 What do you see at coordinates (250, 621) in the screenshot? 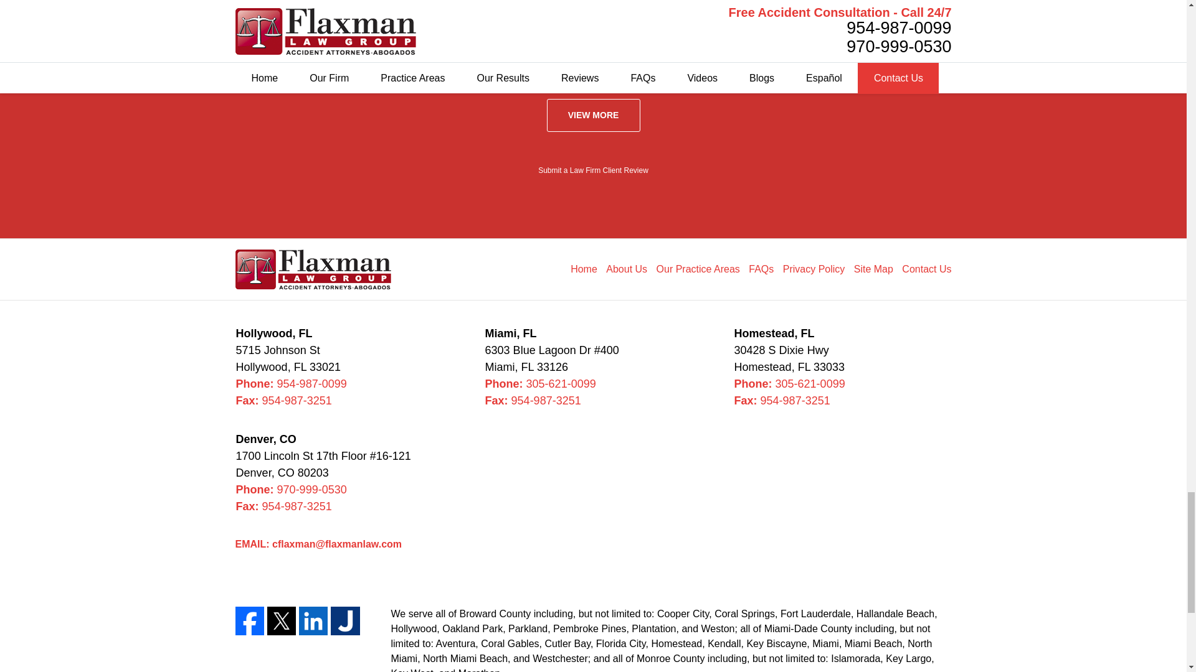
I see `Facebook` at bounding box center [250, 621].